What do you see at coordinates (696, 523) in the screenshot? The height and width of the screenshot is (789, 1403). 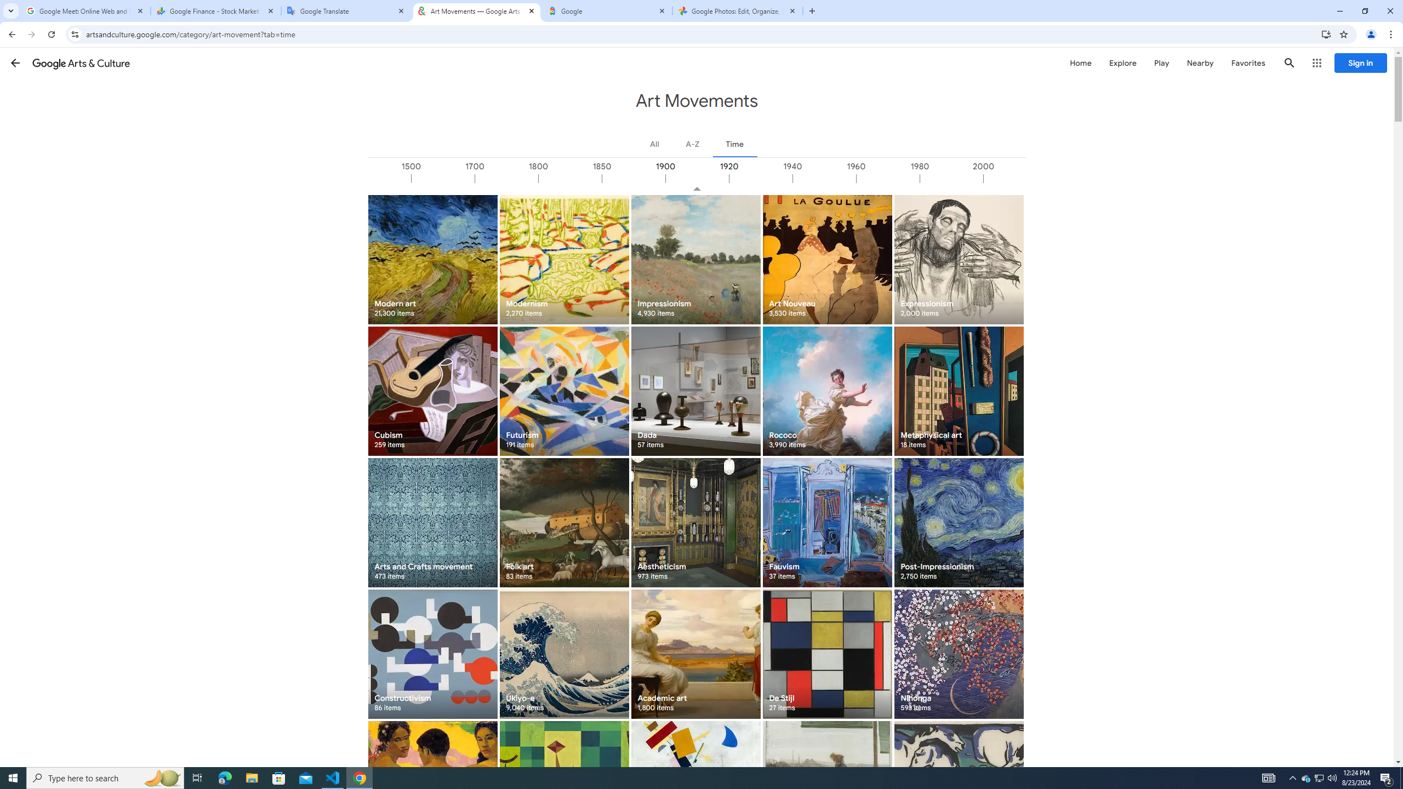 I see `Aestheticism 973 items` at bounding box center [696, 523].